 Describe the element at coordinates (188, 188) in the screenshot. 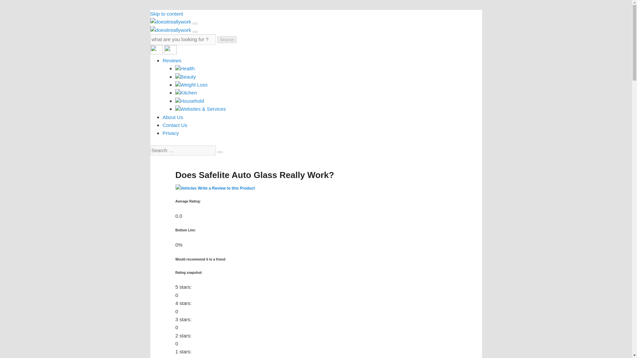

I see `Vehicles` at that location.